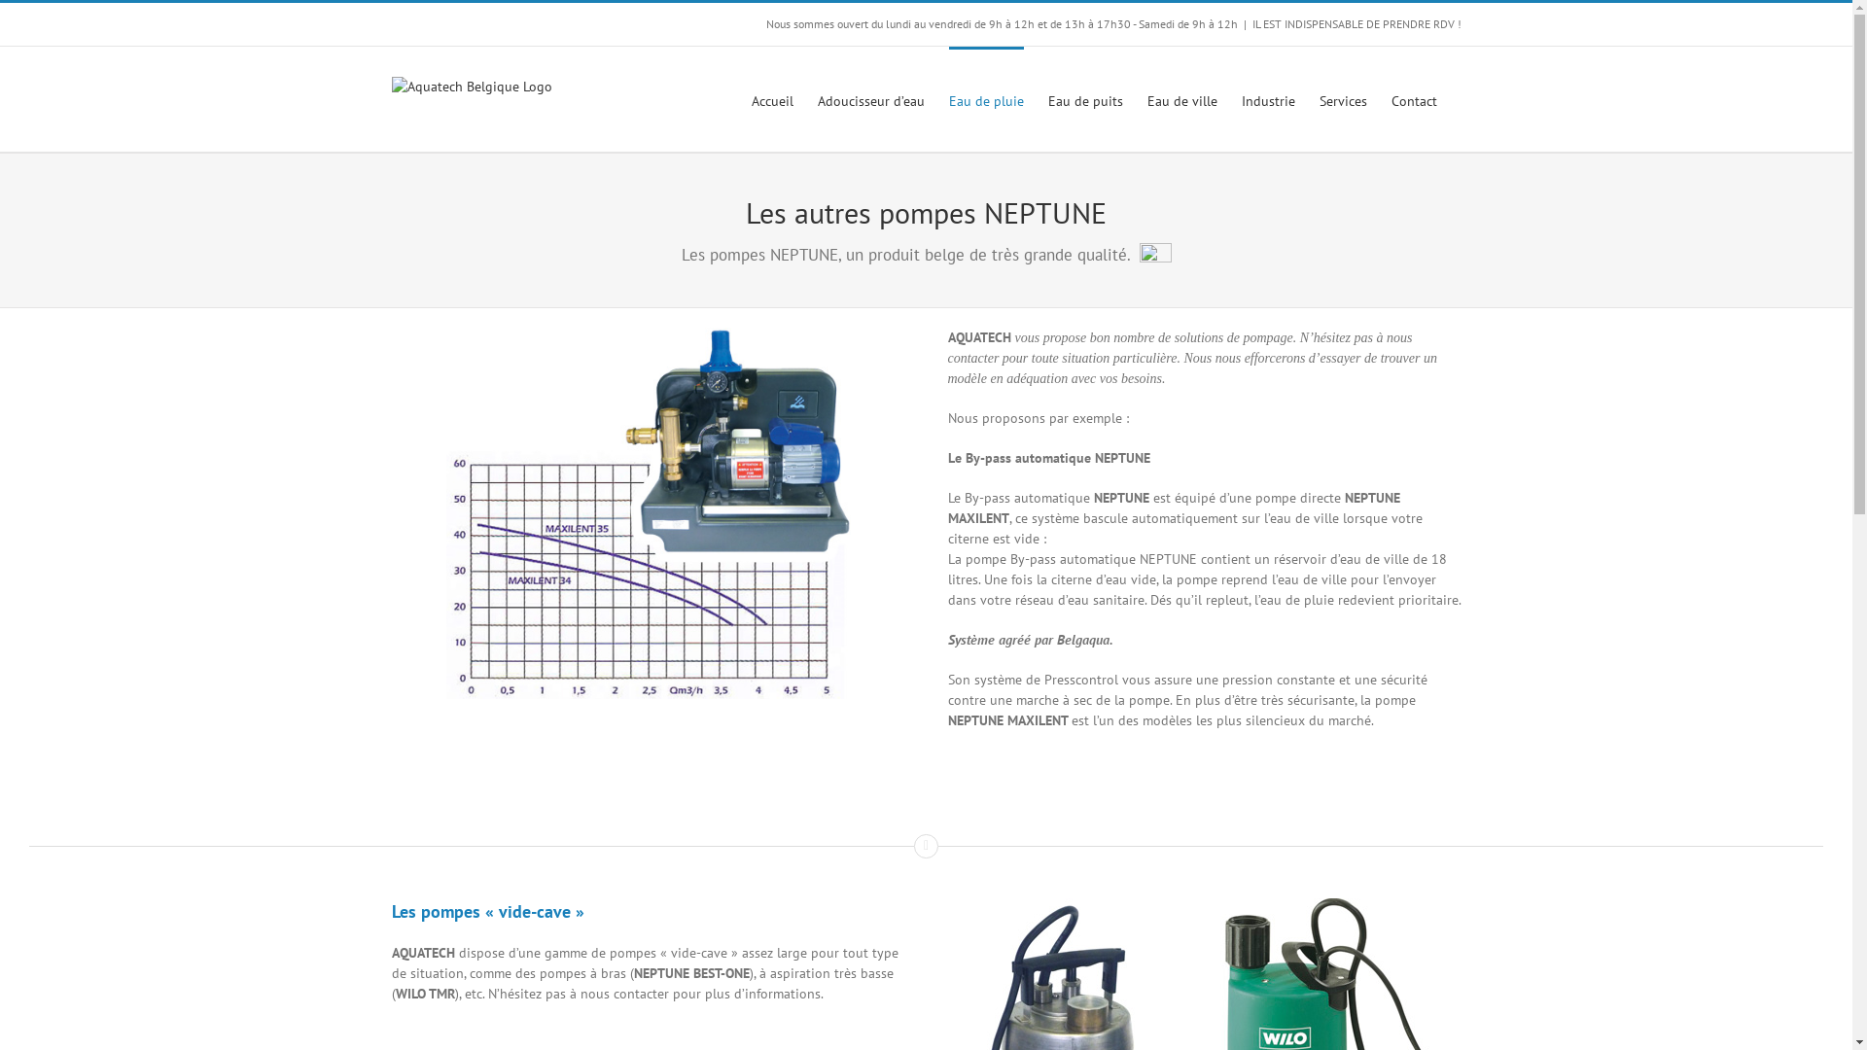  Describe the element at coordinates (772, 99) in the screenshot. I see `Accueil` at that location.